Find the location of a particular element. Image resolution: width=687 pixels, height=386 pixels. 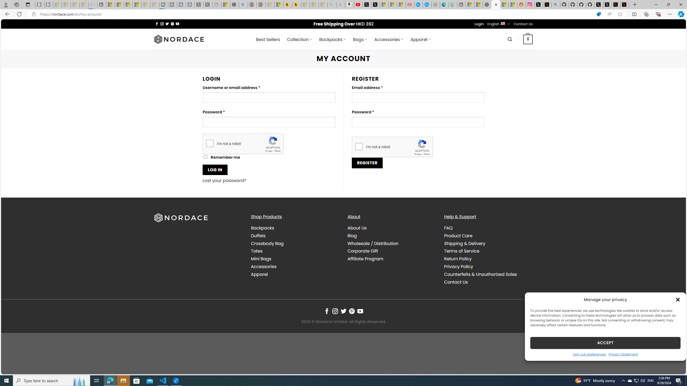

Privacy Policy is located at coordinates (458, 266).